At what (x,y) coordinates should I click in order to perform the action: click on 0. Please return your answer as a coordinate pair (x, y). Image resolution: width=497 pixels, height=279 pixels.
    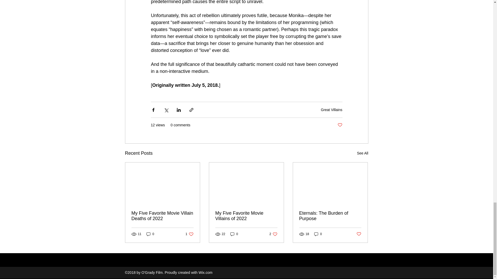
    Looking at the image, I should click on (234, 234).